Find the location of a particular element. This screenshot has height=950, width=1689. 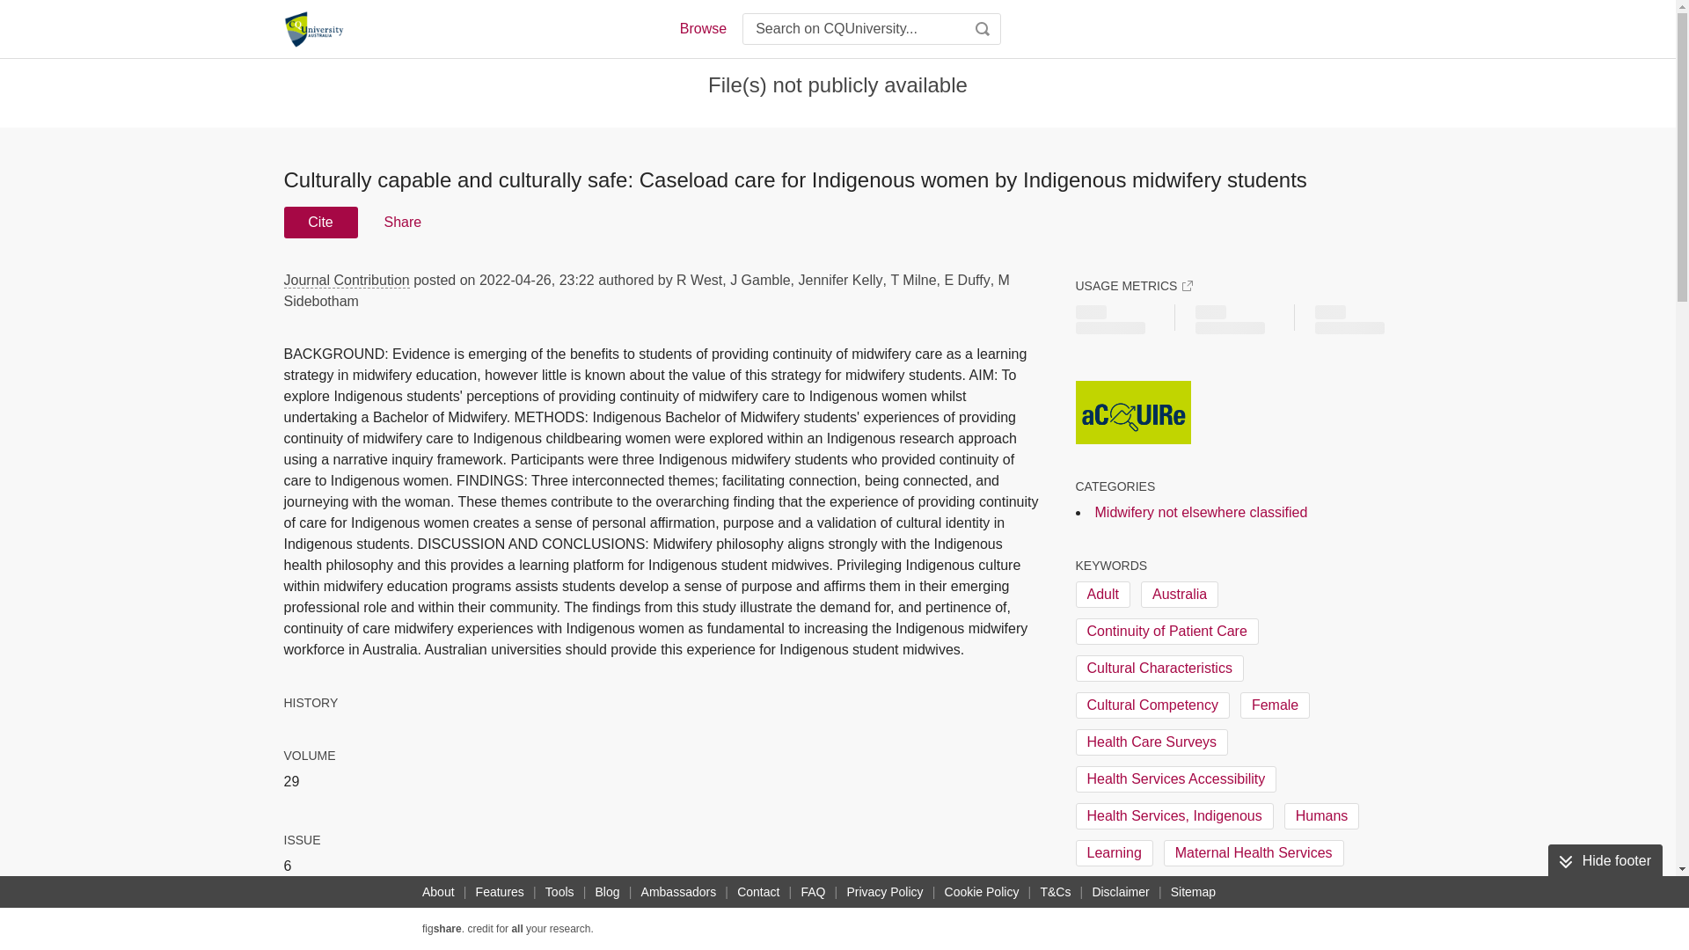

Pregnancy is located at coordinates (1119, 927).